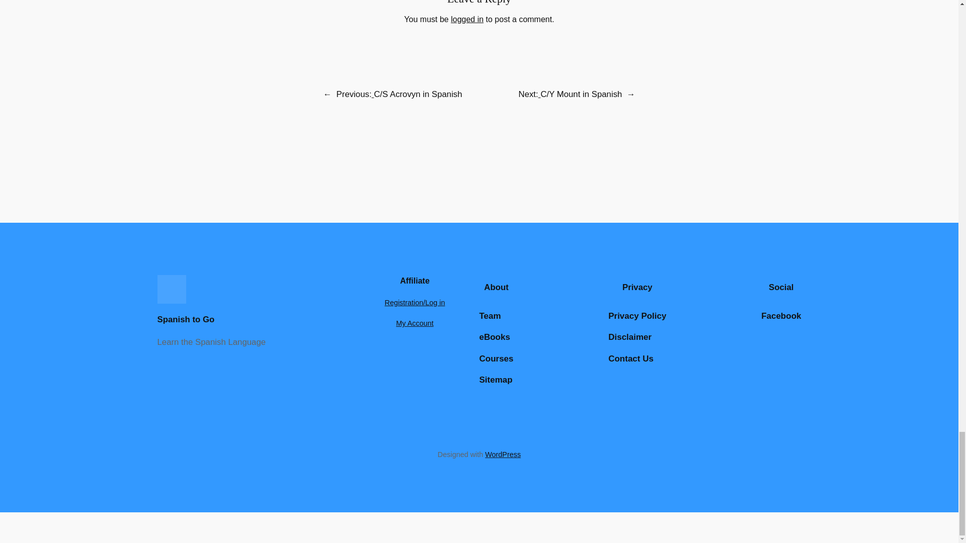 The image size is (966, 543). What do you see at coordinates (467, 19) in the screenshot?
I see `logged in` at bounding box center [467, 19].